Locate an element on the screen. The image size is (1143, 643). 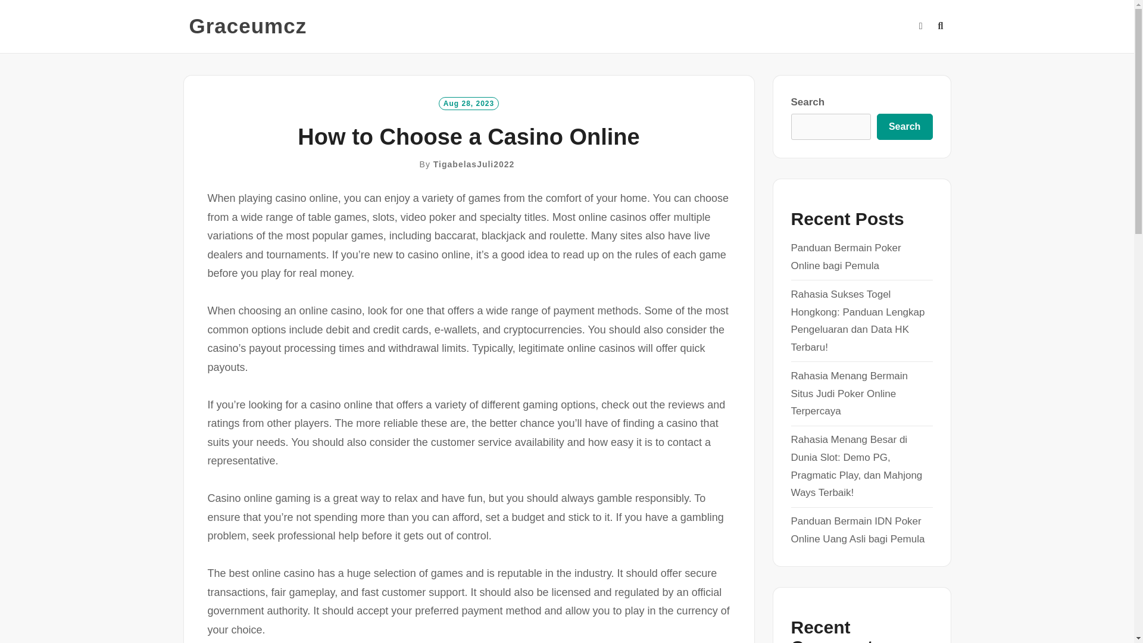
Panduan Bermain Poker Online bagi Pemula is located at coordinates (845, 257).